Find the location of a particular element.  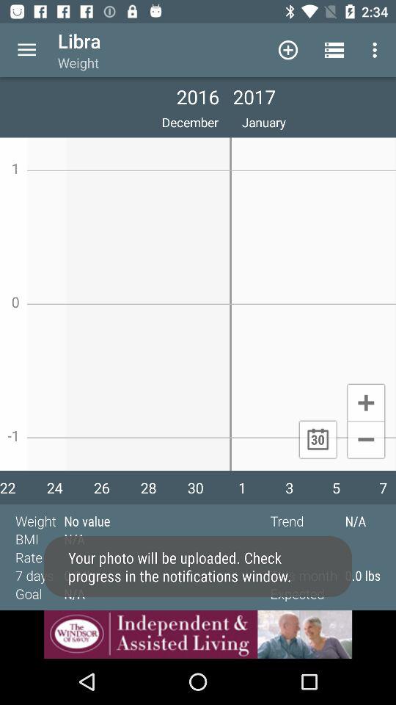

zoom out is located at coordinates (365, 441).